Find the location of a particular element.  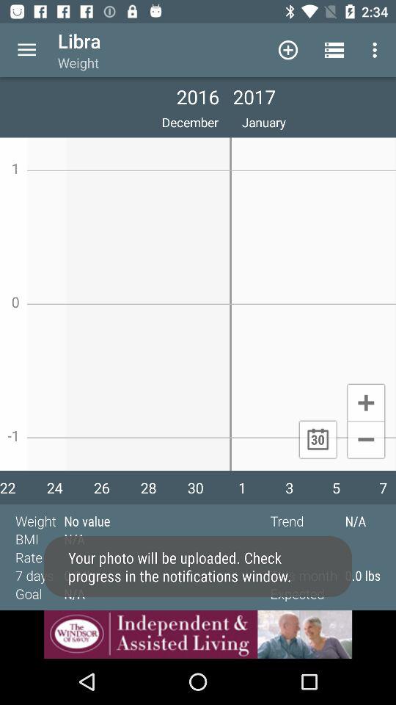

zoom out is located at coordinates (365, 441).